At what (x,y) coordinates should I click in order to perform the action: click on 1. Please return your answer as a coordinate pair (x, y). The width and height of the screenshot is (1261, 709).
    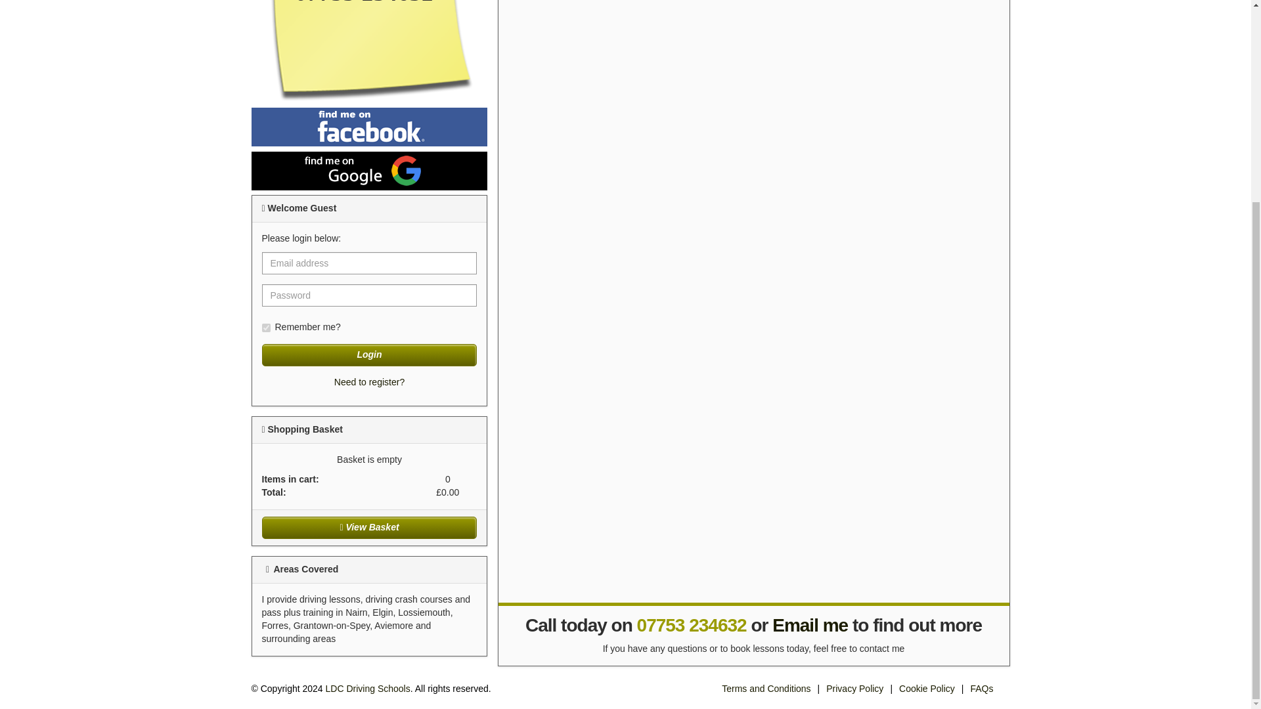
    Looking at the image, I should click on (265, 328).